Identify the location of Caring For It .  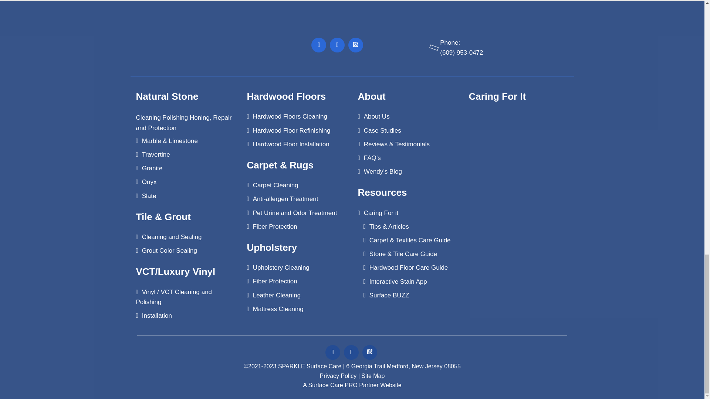
(544, 137).